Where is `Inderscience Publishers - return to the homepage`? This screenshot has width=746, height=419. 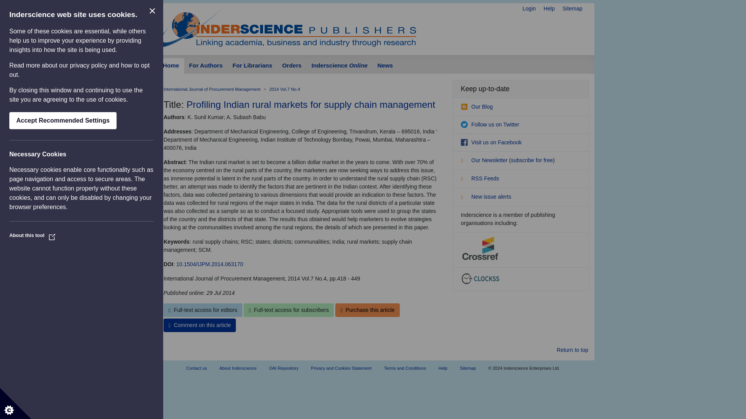
Inderscience Publishers - return to the homepage is located at coordinates (287, 26).